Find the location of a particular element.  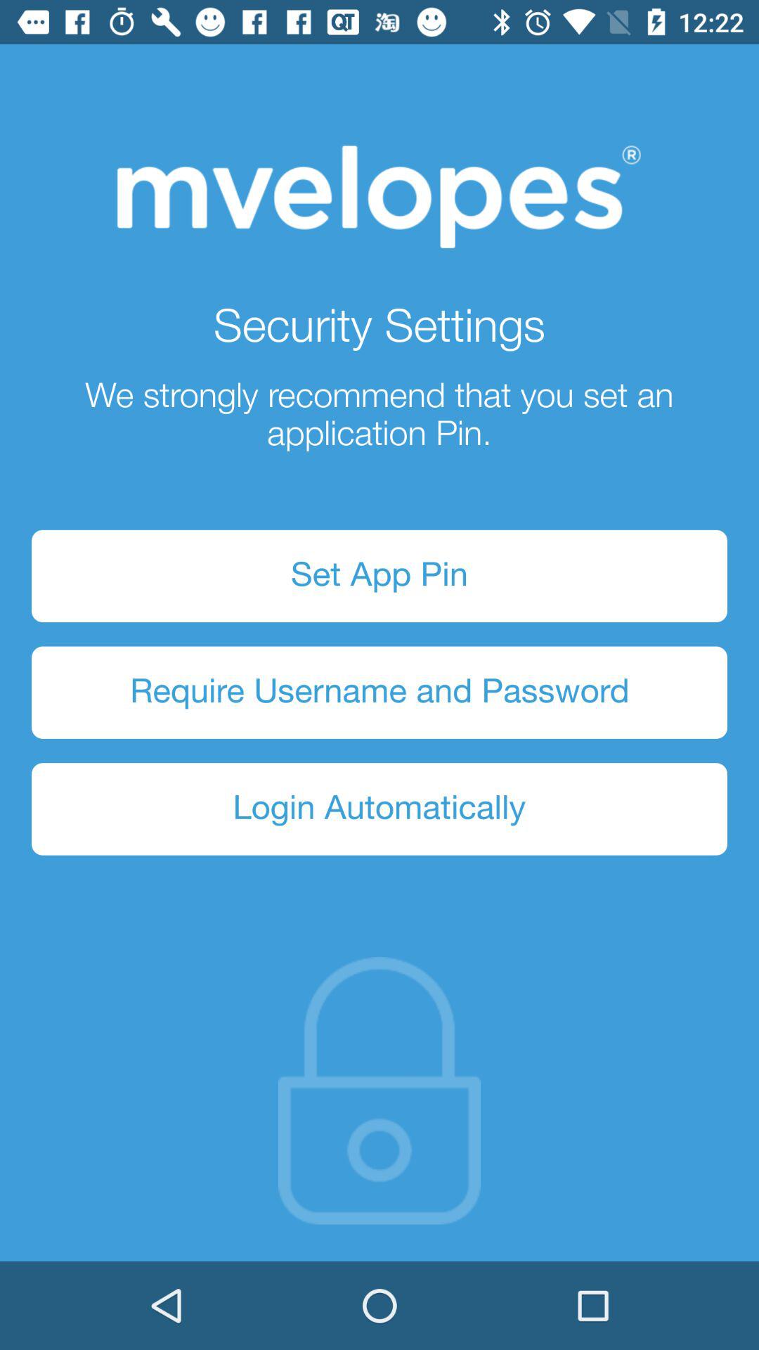

scroll until login automatically is located at coordinates (379, 809).